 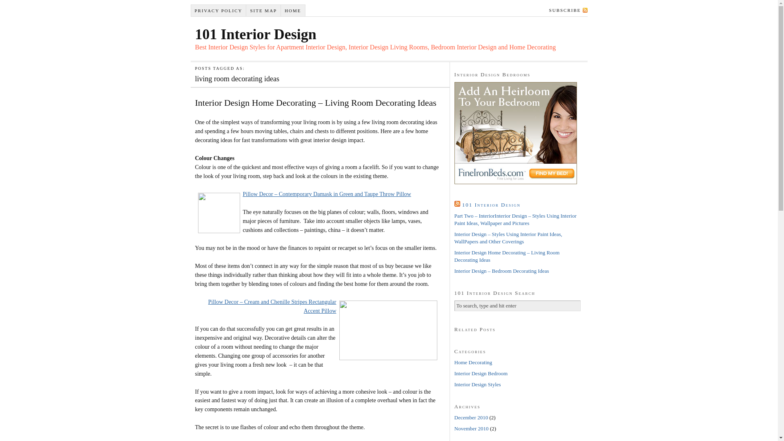 I want to click on Interior Design Bedroom, so click(x=481, y=373).